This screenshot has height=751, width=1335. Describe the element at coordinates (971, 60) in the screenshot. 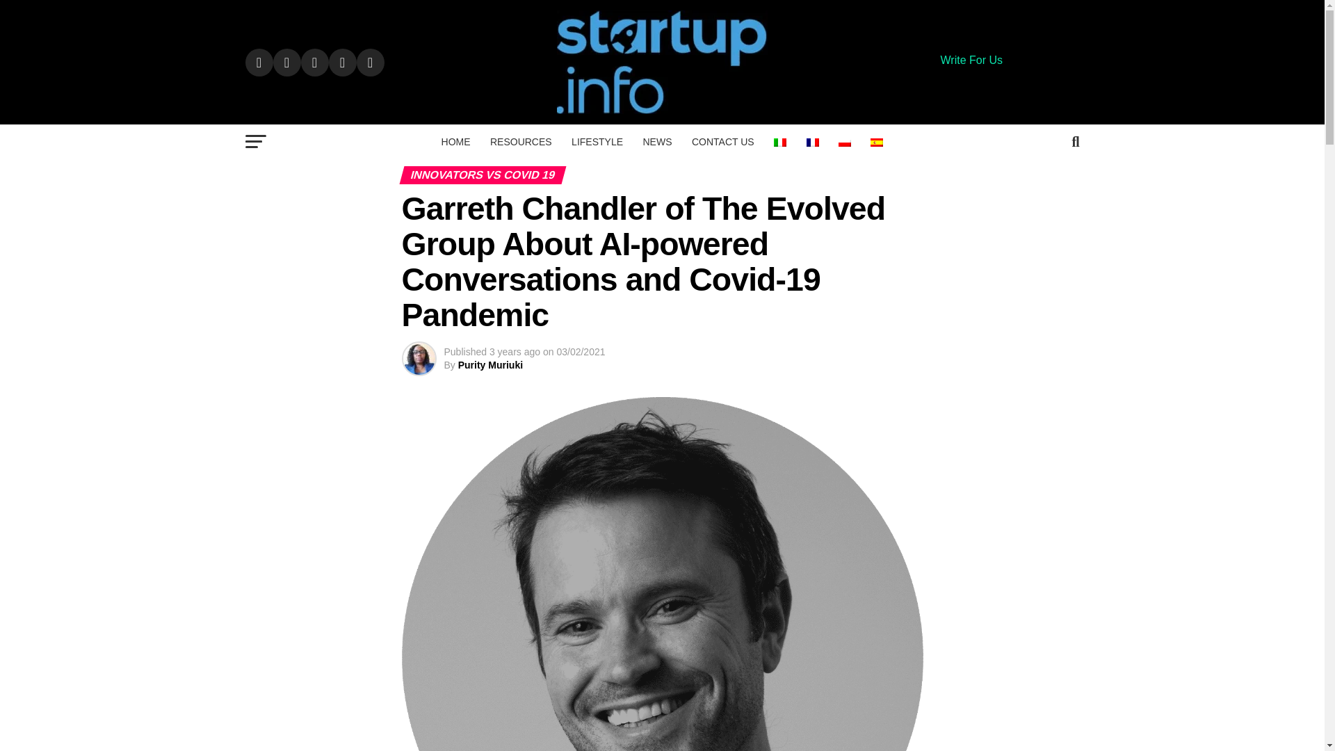

I see `Write For Us` at that location.